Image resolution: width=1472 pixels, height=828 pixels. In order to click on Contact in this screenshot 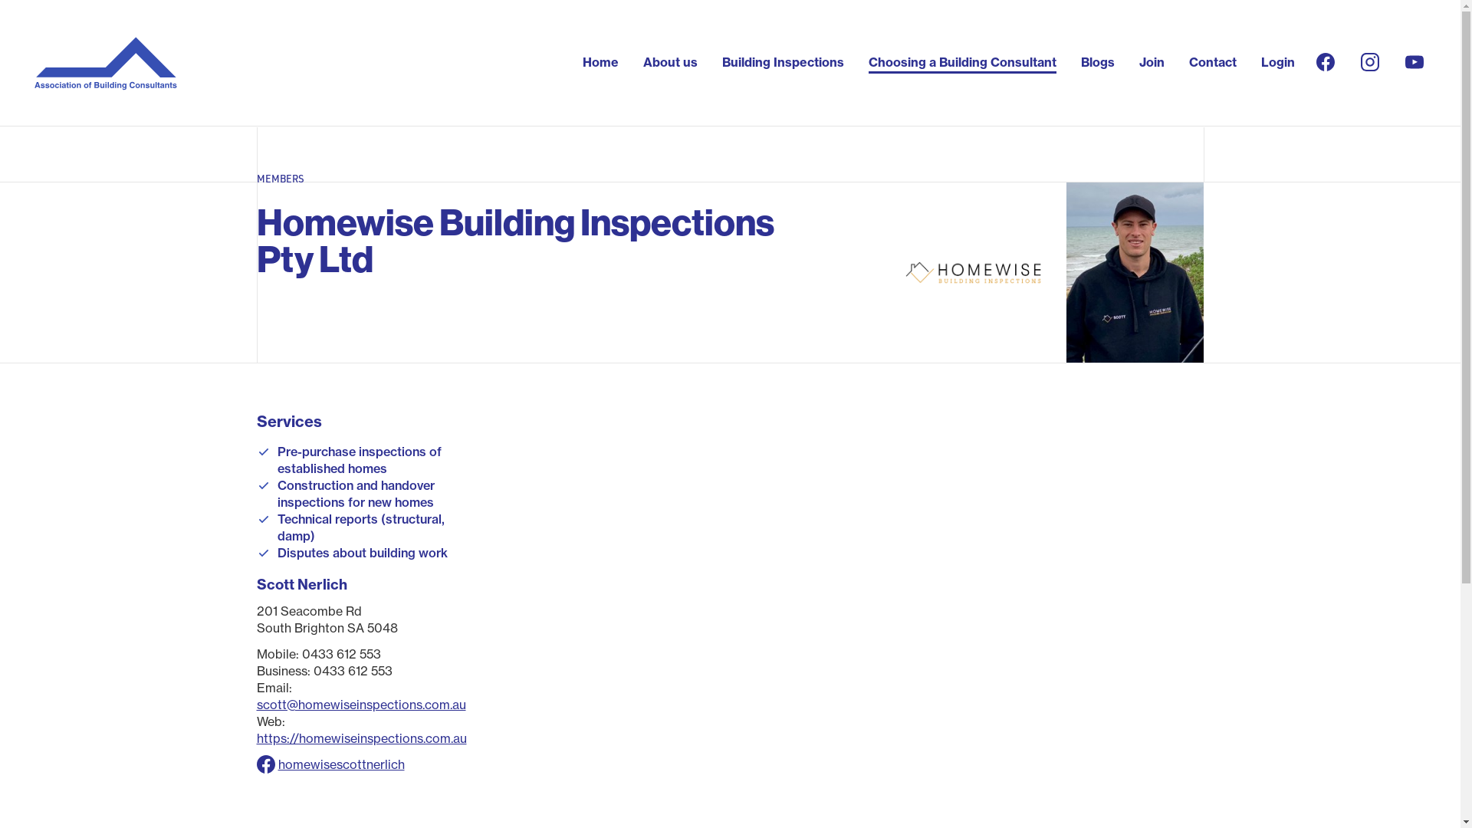, I will do `click(1213, 62)`.